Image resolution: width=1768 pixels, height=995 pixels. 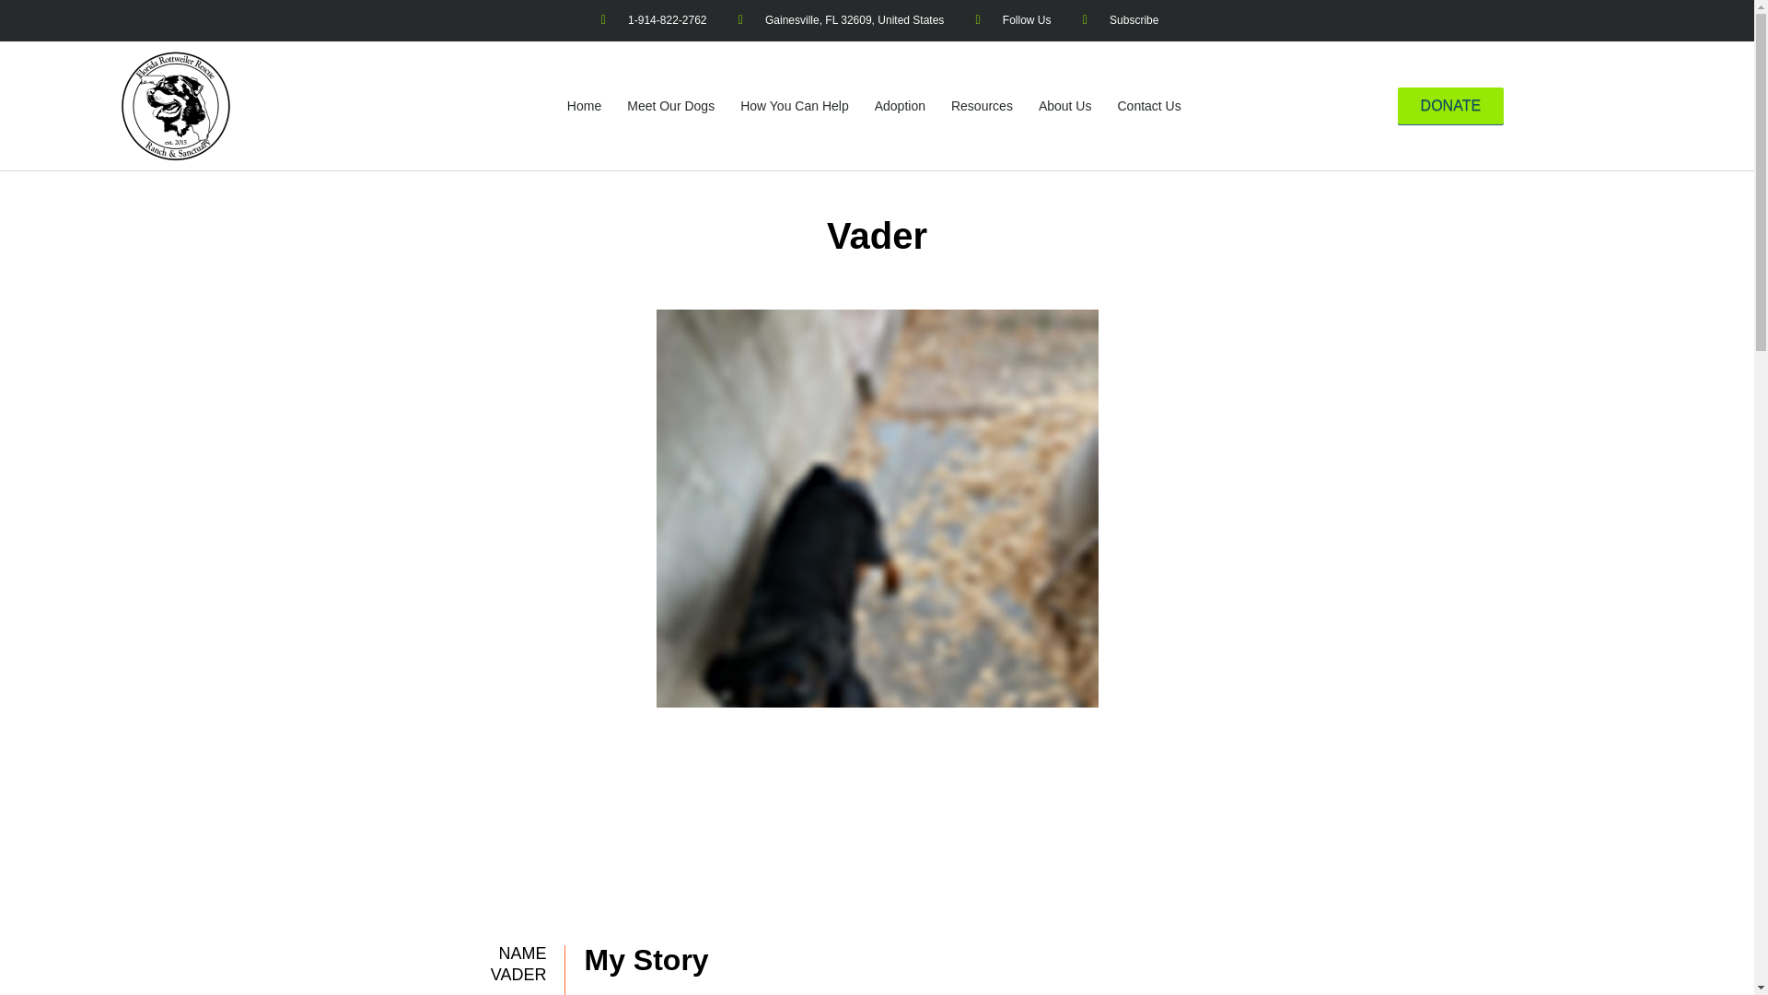 What do you see at coordinates (1118, 20) in the screenshot?
I see `Subscribe` at bounding box center [1118, 20].